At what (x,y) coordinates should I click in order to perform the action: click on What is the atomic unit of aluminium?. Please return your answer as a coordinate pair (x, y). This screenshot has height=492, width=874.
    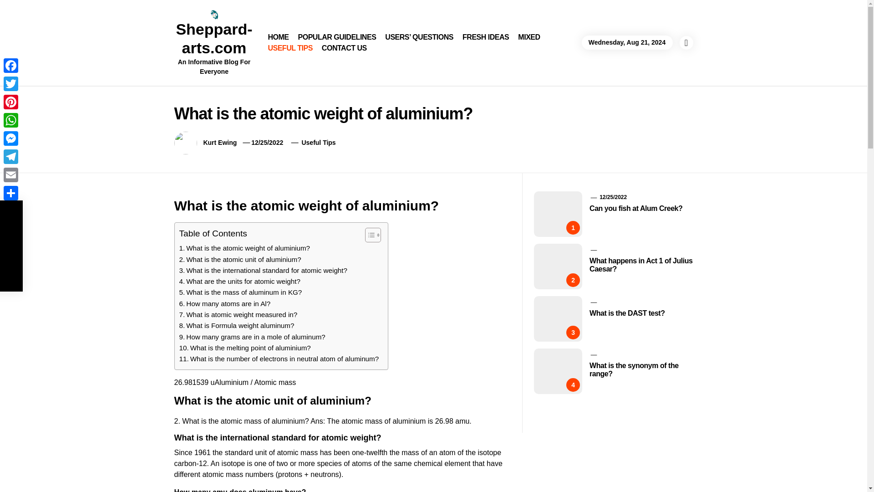
    Looking at the image, I should click on (240, 260).